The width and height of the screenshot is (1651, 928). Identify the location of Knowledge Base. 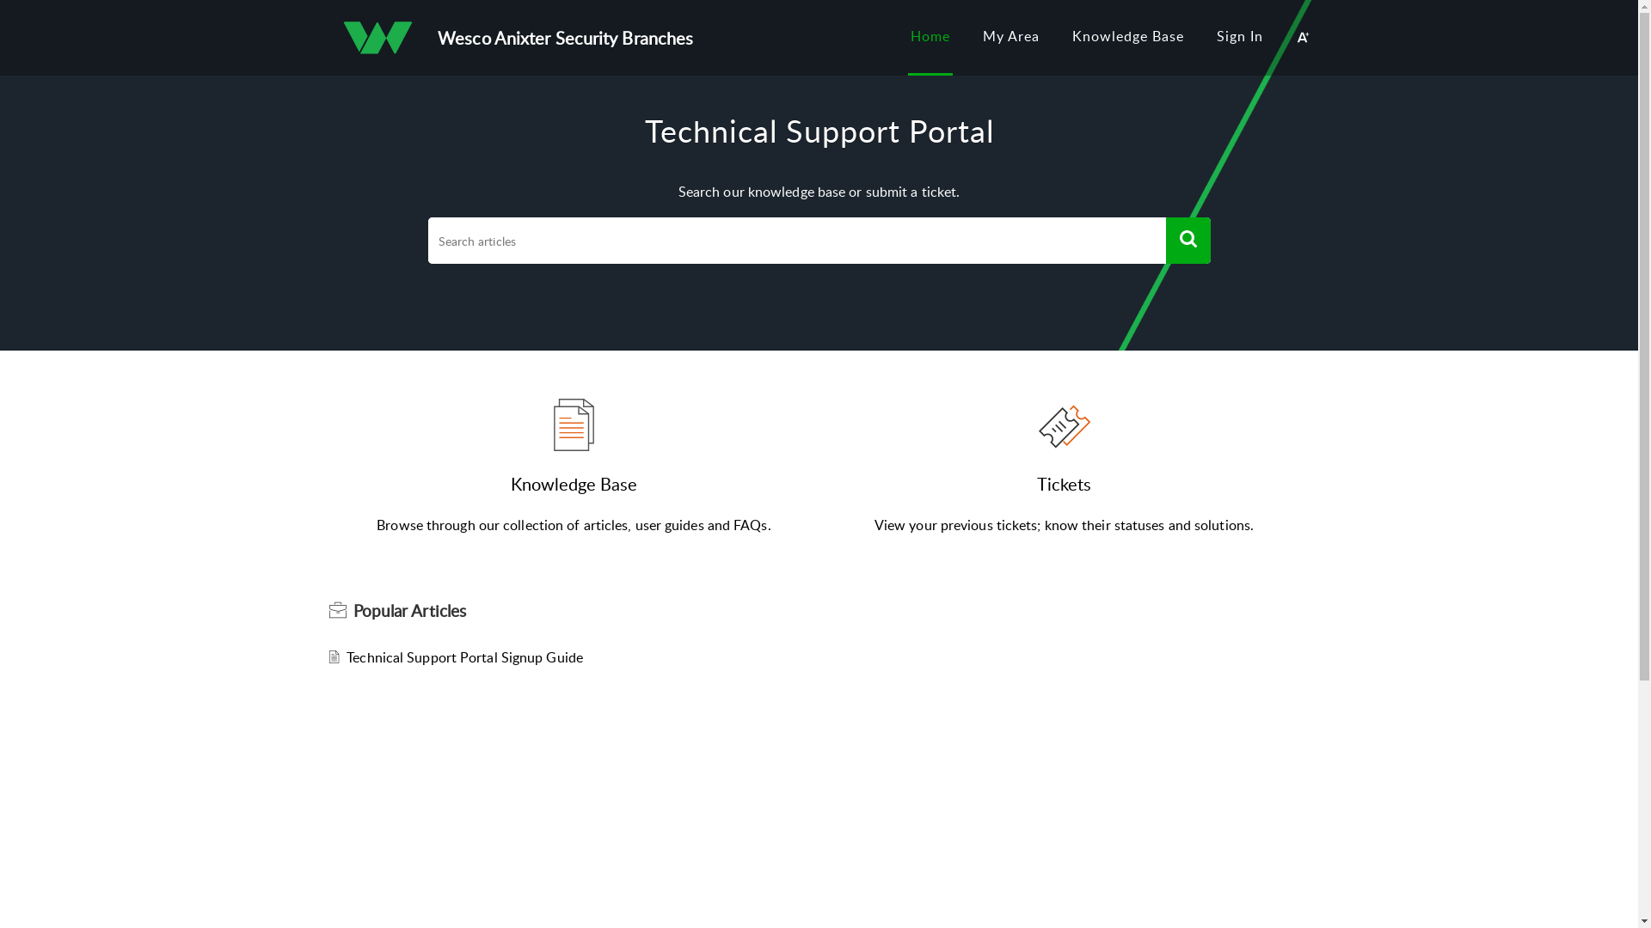
(1128, 36).